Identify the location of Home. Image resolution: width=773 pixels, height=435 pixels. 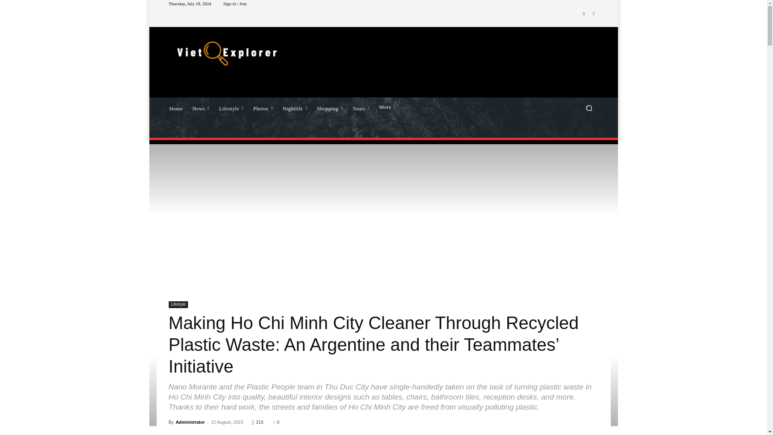
(176, 108).